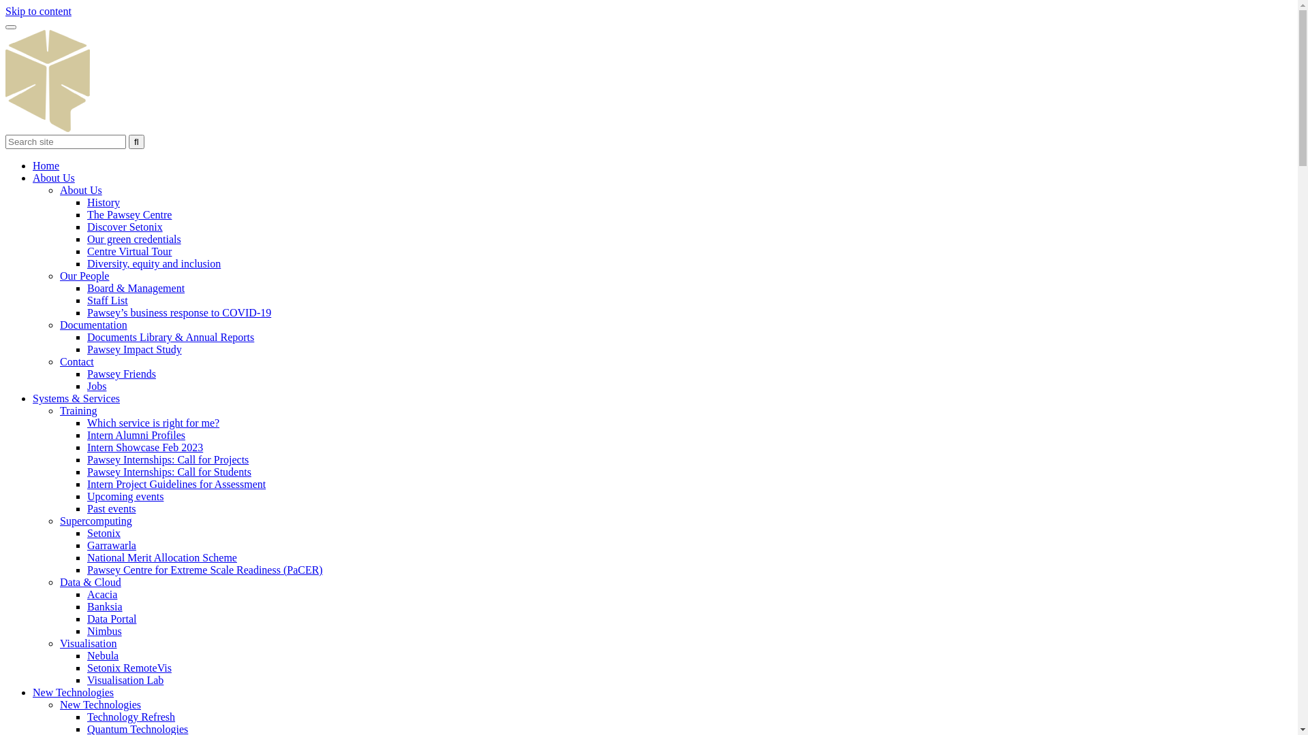  Describe the element at coordinates (112, 619) in the screenshot. I see `Data Portal` at that location.